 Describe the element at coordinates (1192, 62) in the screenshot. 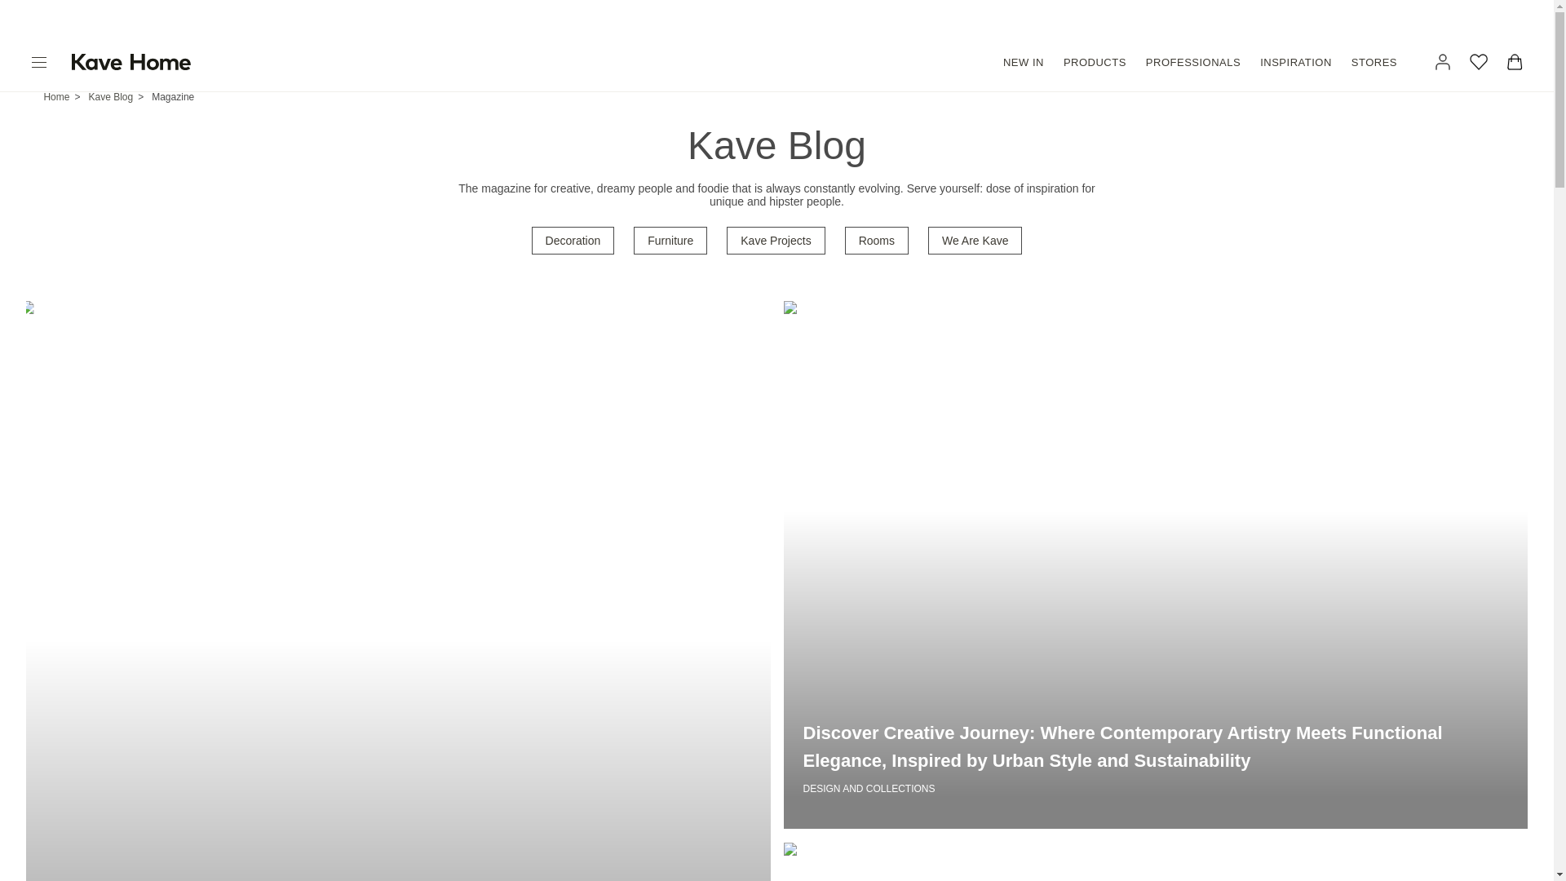

I see `PROFESSIONALS` at that location.